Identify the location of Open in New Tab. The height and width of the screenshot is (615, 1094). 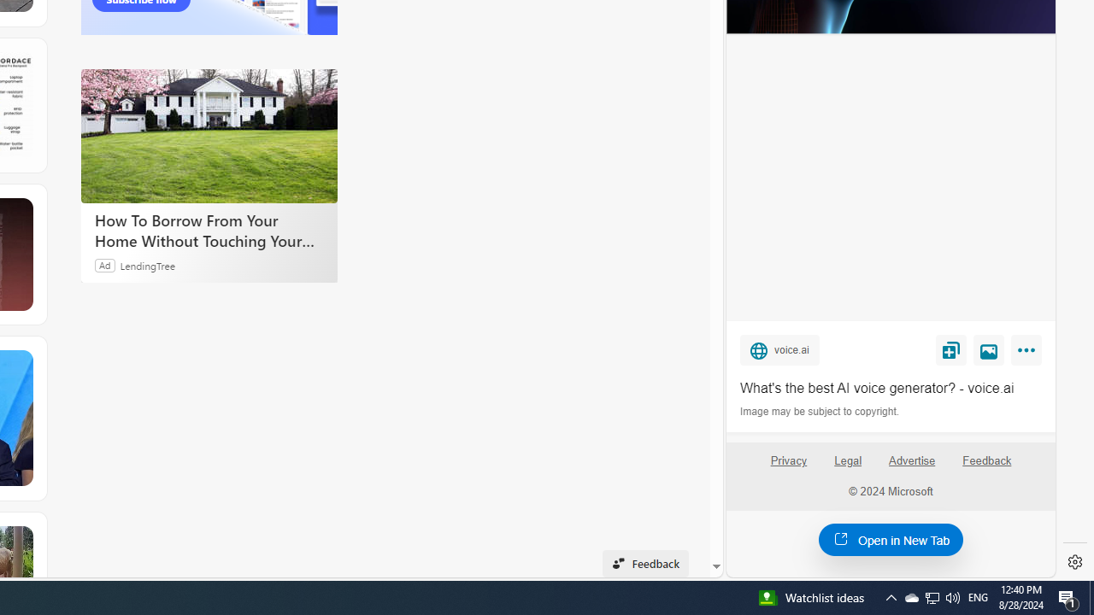
(891, 539).